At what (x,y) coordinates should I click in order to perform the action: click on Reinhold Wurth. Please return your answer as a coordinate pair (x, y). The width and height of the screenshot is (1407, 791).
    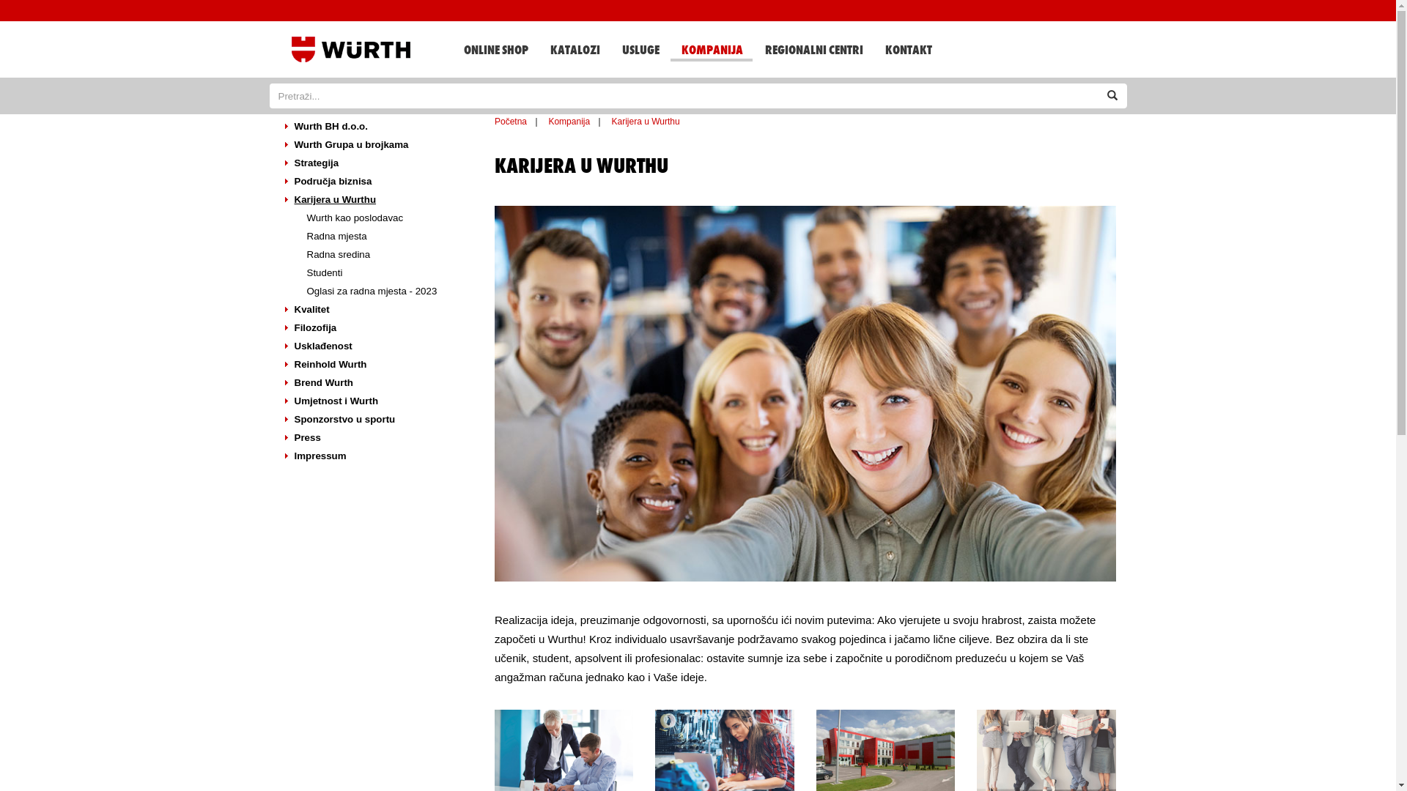
    Looking at the image, I should click on (377, 365).